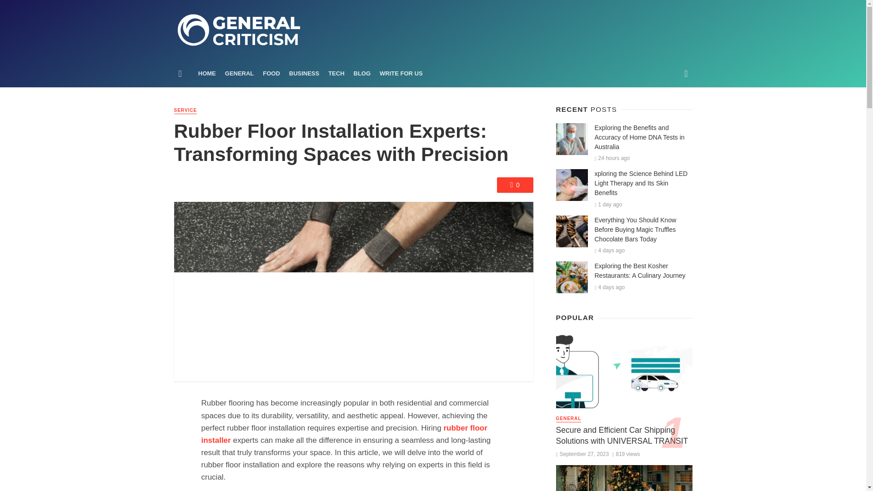  What do you see at coordinates (207, 74) in the screenshot?
I see `HOME` at bounding box center [207, 74].